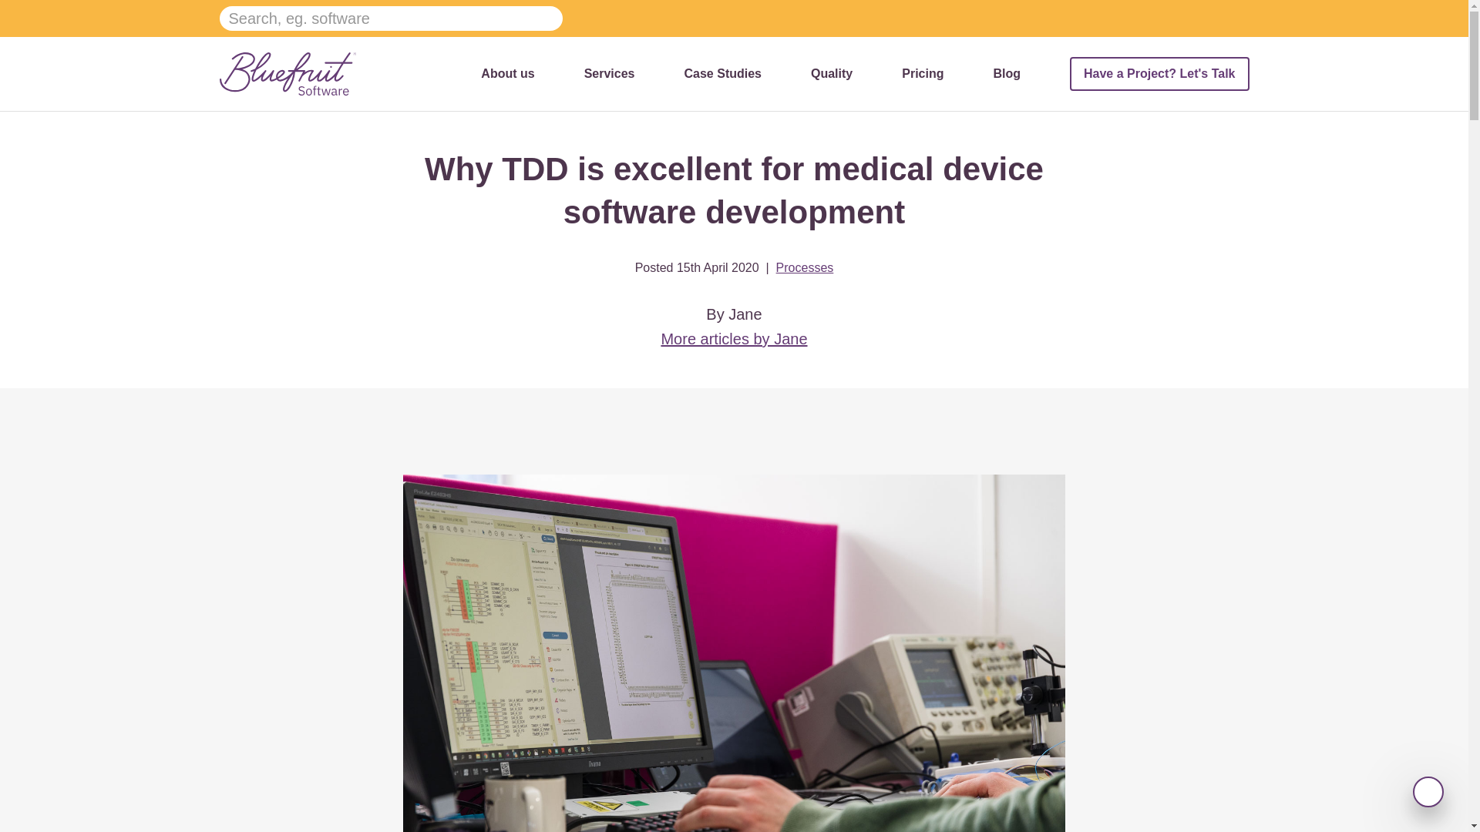 Image resolution: width=1480 pixels, height=832 pixels. What do you see at coordinates (831, 73) in the screenshot?
I see `Quality` at bounding box center [831, 73].